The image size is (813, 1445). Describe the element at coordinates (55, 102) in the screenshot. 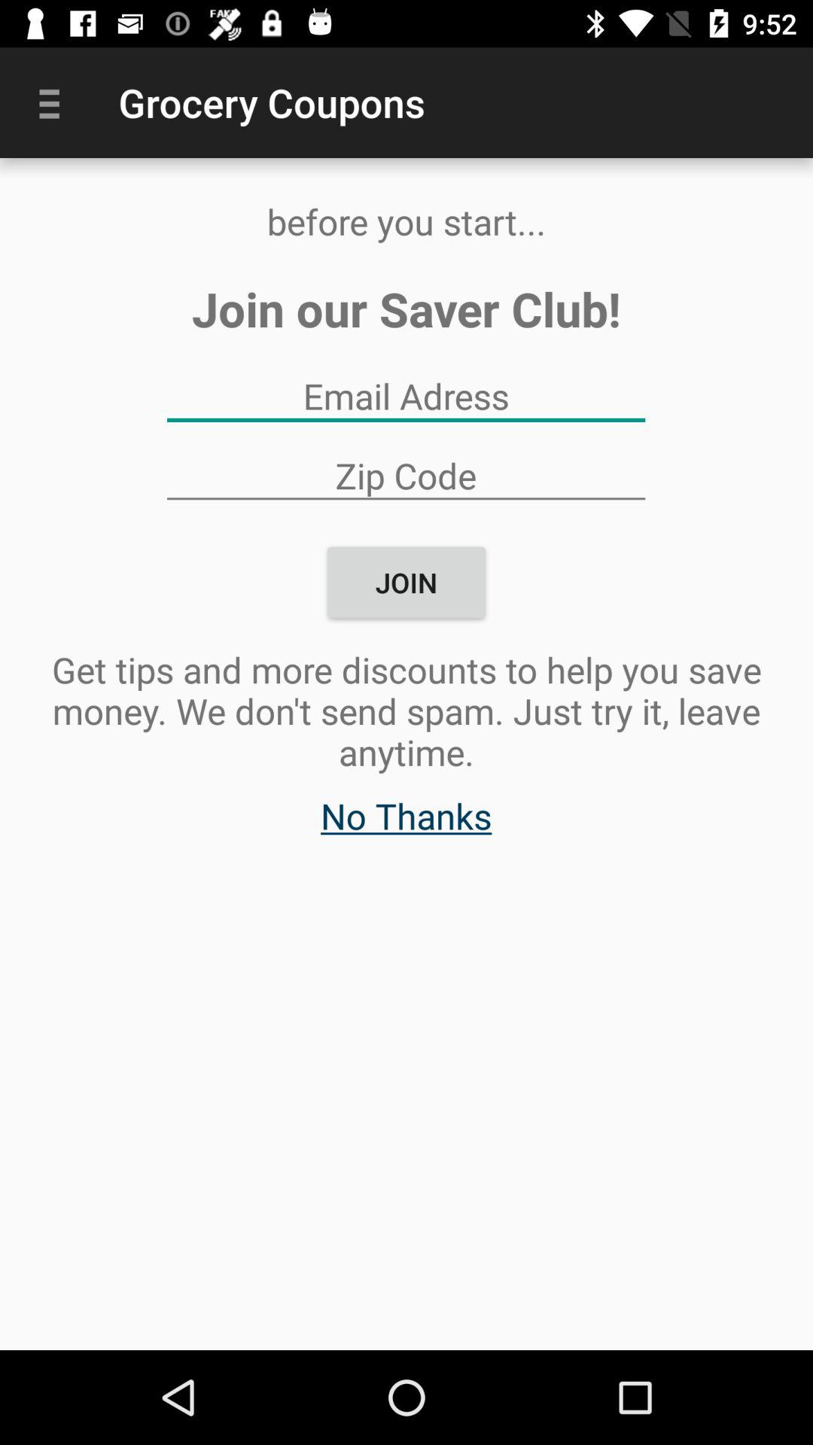

I see `open the item above the before you start... icon` at that location.